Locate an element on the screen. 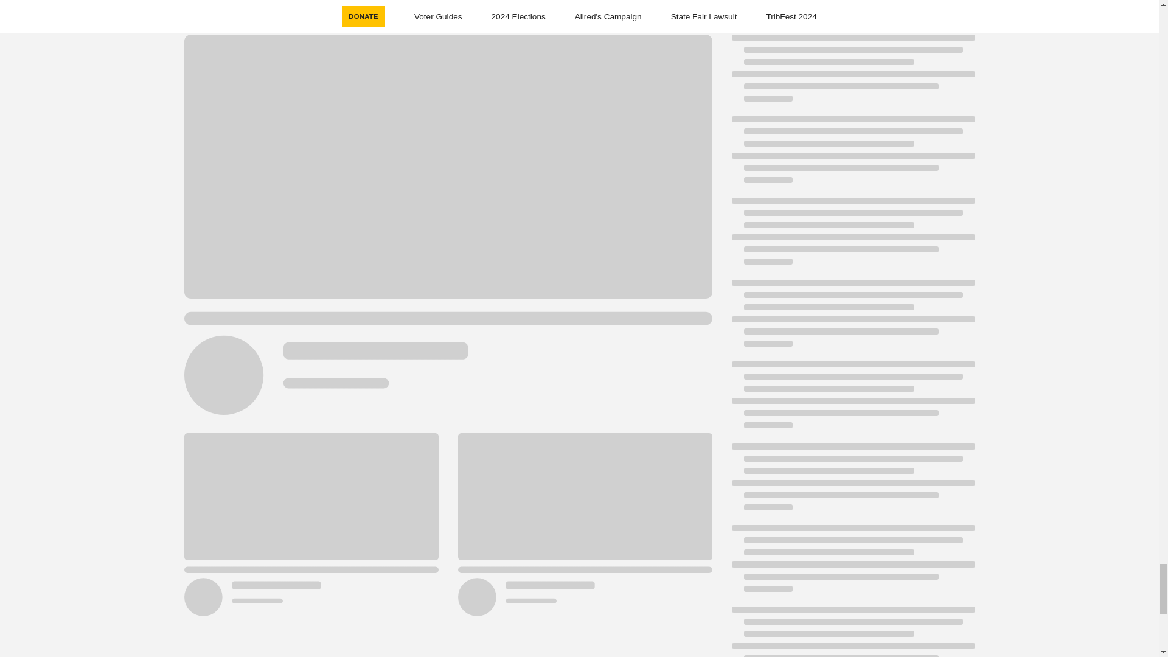  Loading indicator is located at coordinates (852, 483).